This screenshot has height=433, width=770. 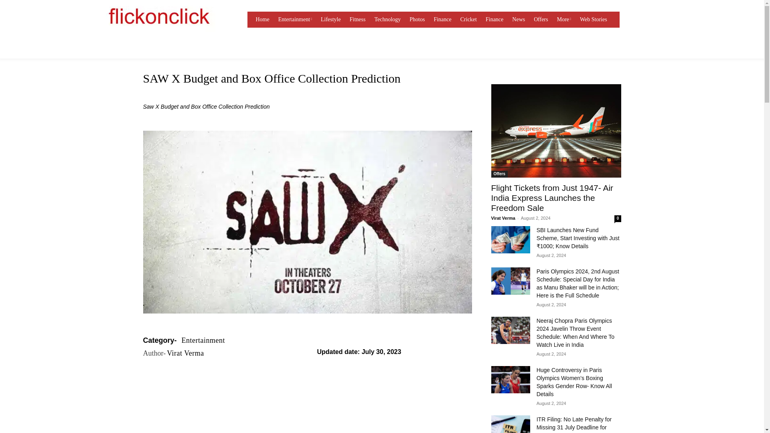 What do you see at coordinates (494, 20) in the screenshot?
I see `Finance` at bounding box center [494, 20].